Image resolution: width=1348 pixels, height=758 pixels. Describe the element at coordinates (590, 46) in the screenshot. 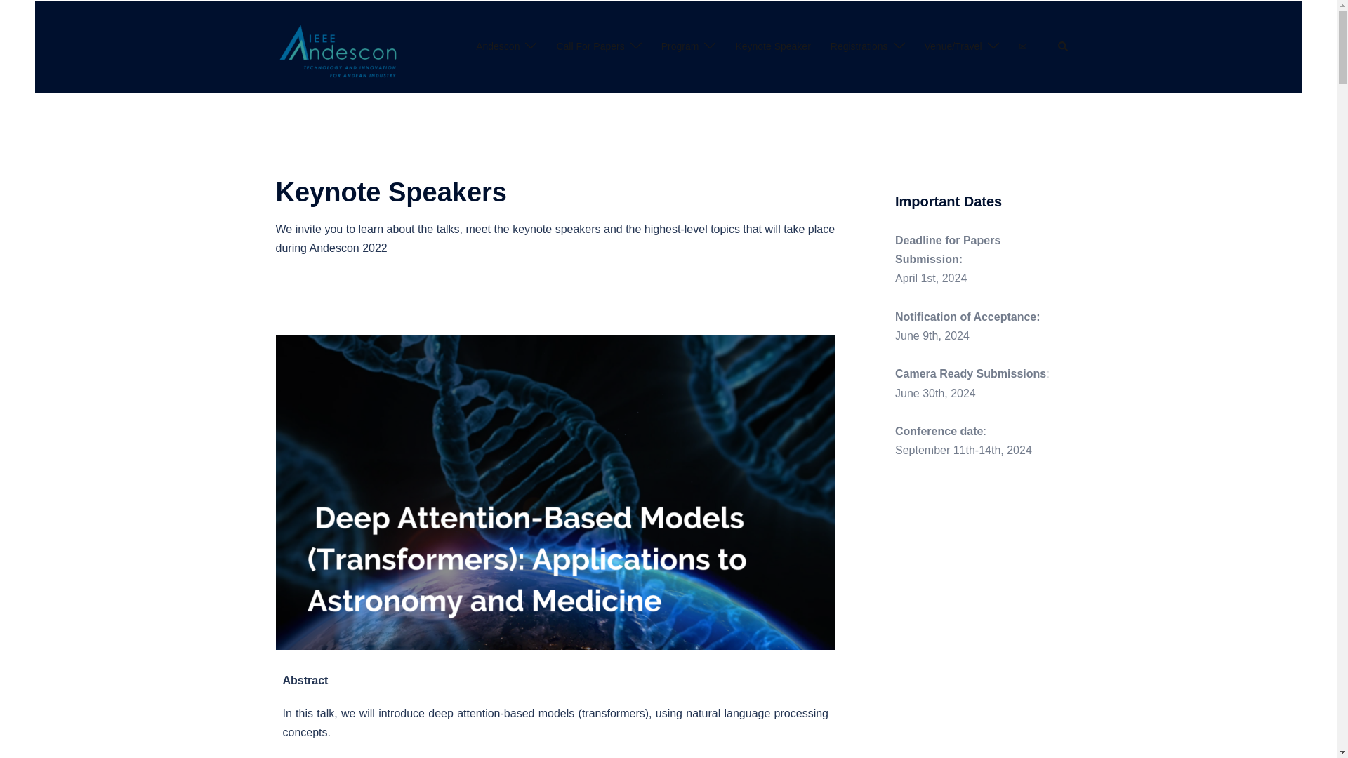

I see `Call For Papers` at that location.